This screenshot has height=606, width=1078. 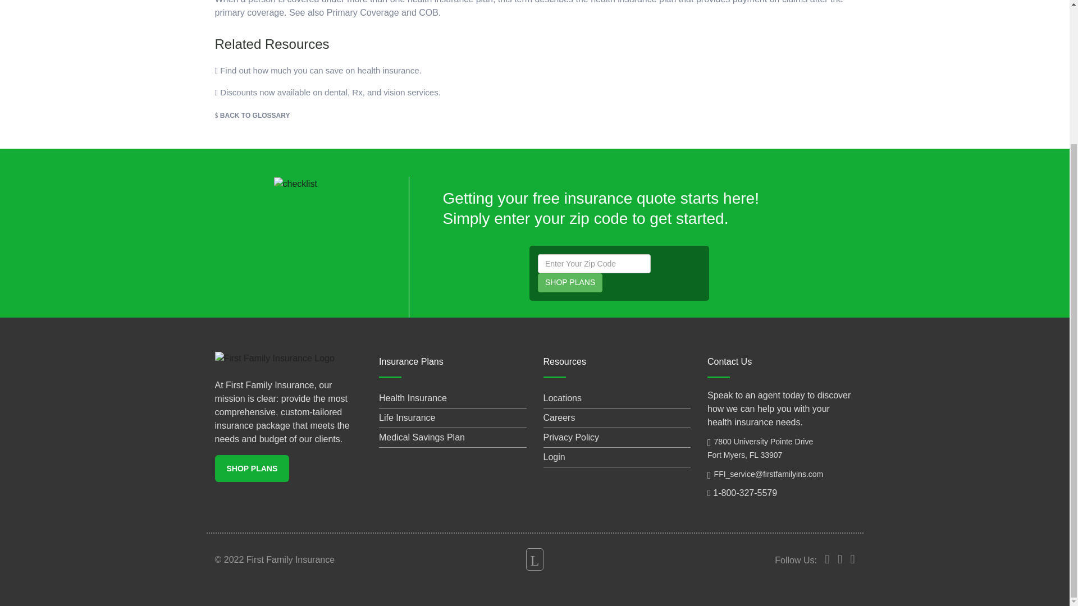 I want to click on Health Insurance, so click(x=413, y=398).